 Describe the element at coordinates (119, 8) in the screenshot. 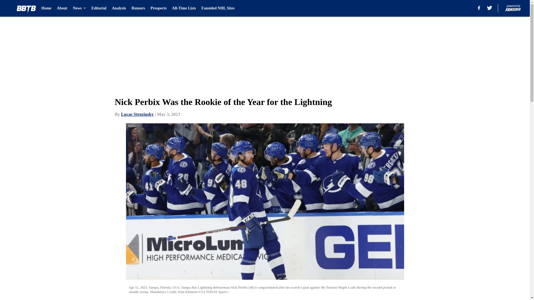

I see `Analysis` at that location.